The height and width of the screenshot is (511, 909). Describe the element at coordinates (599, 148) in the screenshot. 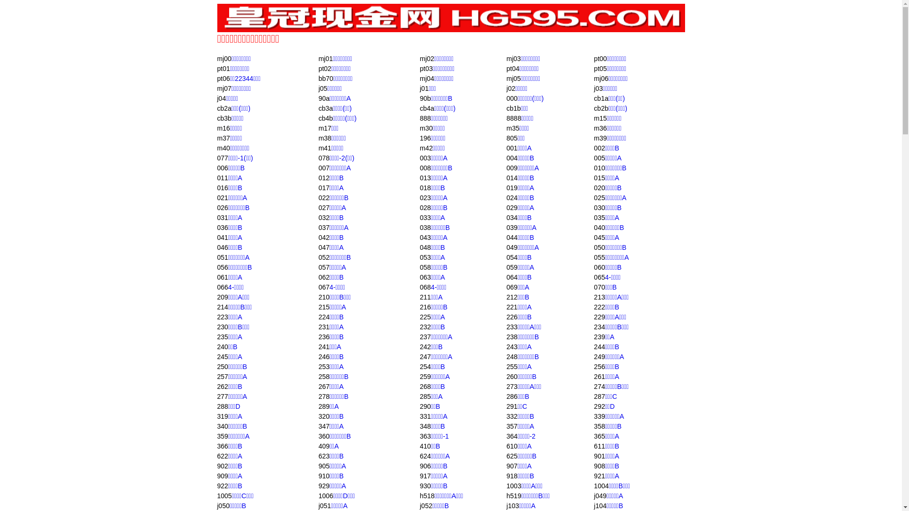

I see `002` at that location.